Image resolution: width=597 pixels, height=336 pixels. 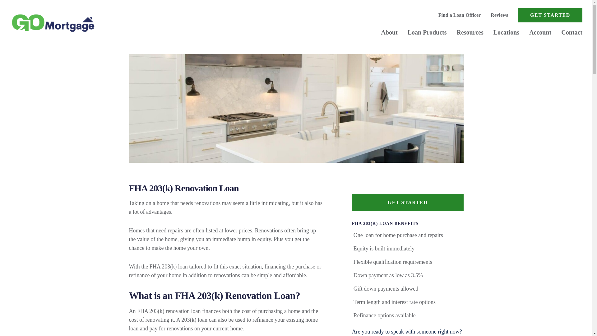 I want to click on Locations, so click(x=506, y=32).